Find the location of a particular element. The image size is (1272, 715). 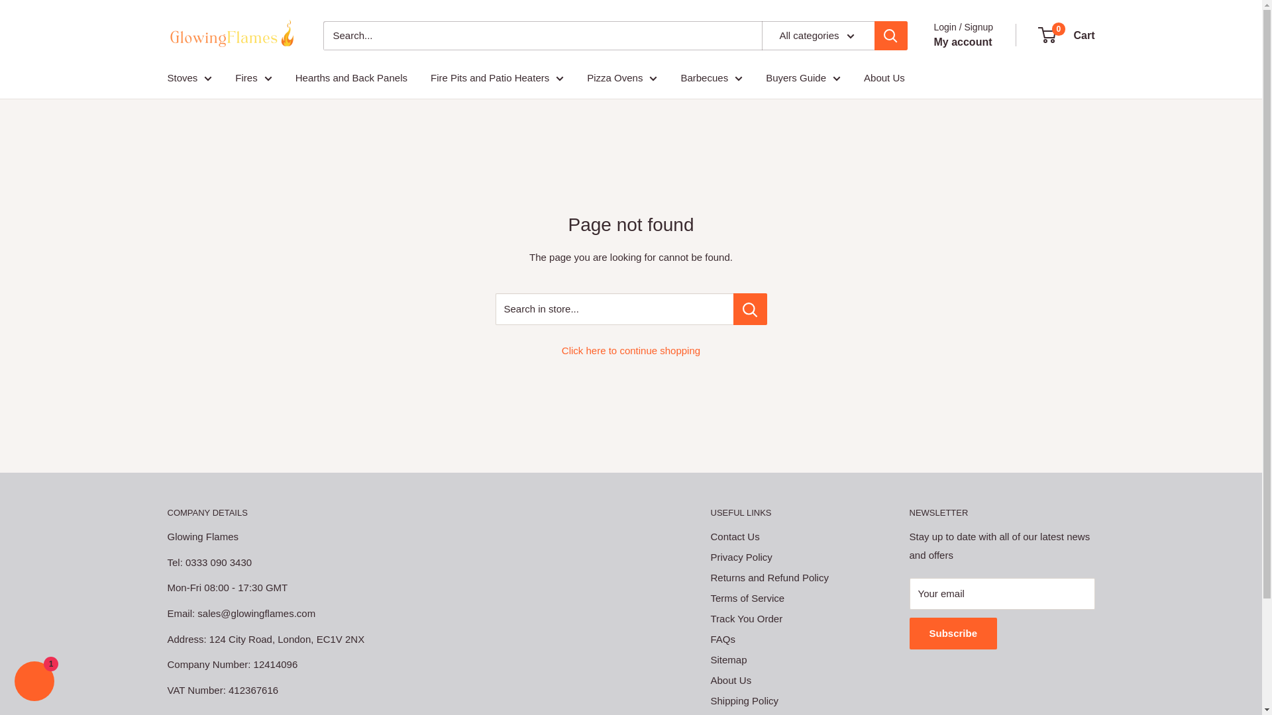

Shopify online store chat is located at coordinates (34, 683).